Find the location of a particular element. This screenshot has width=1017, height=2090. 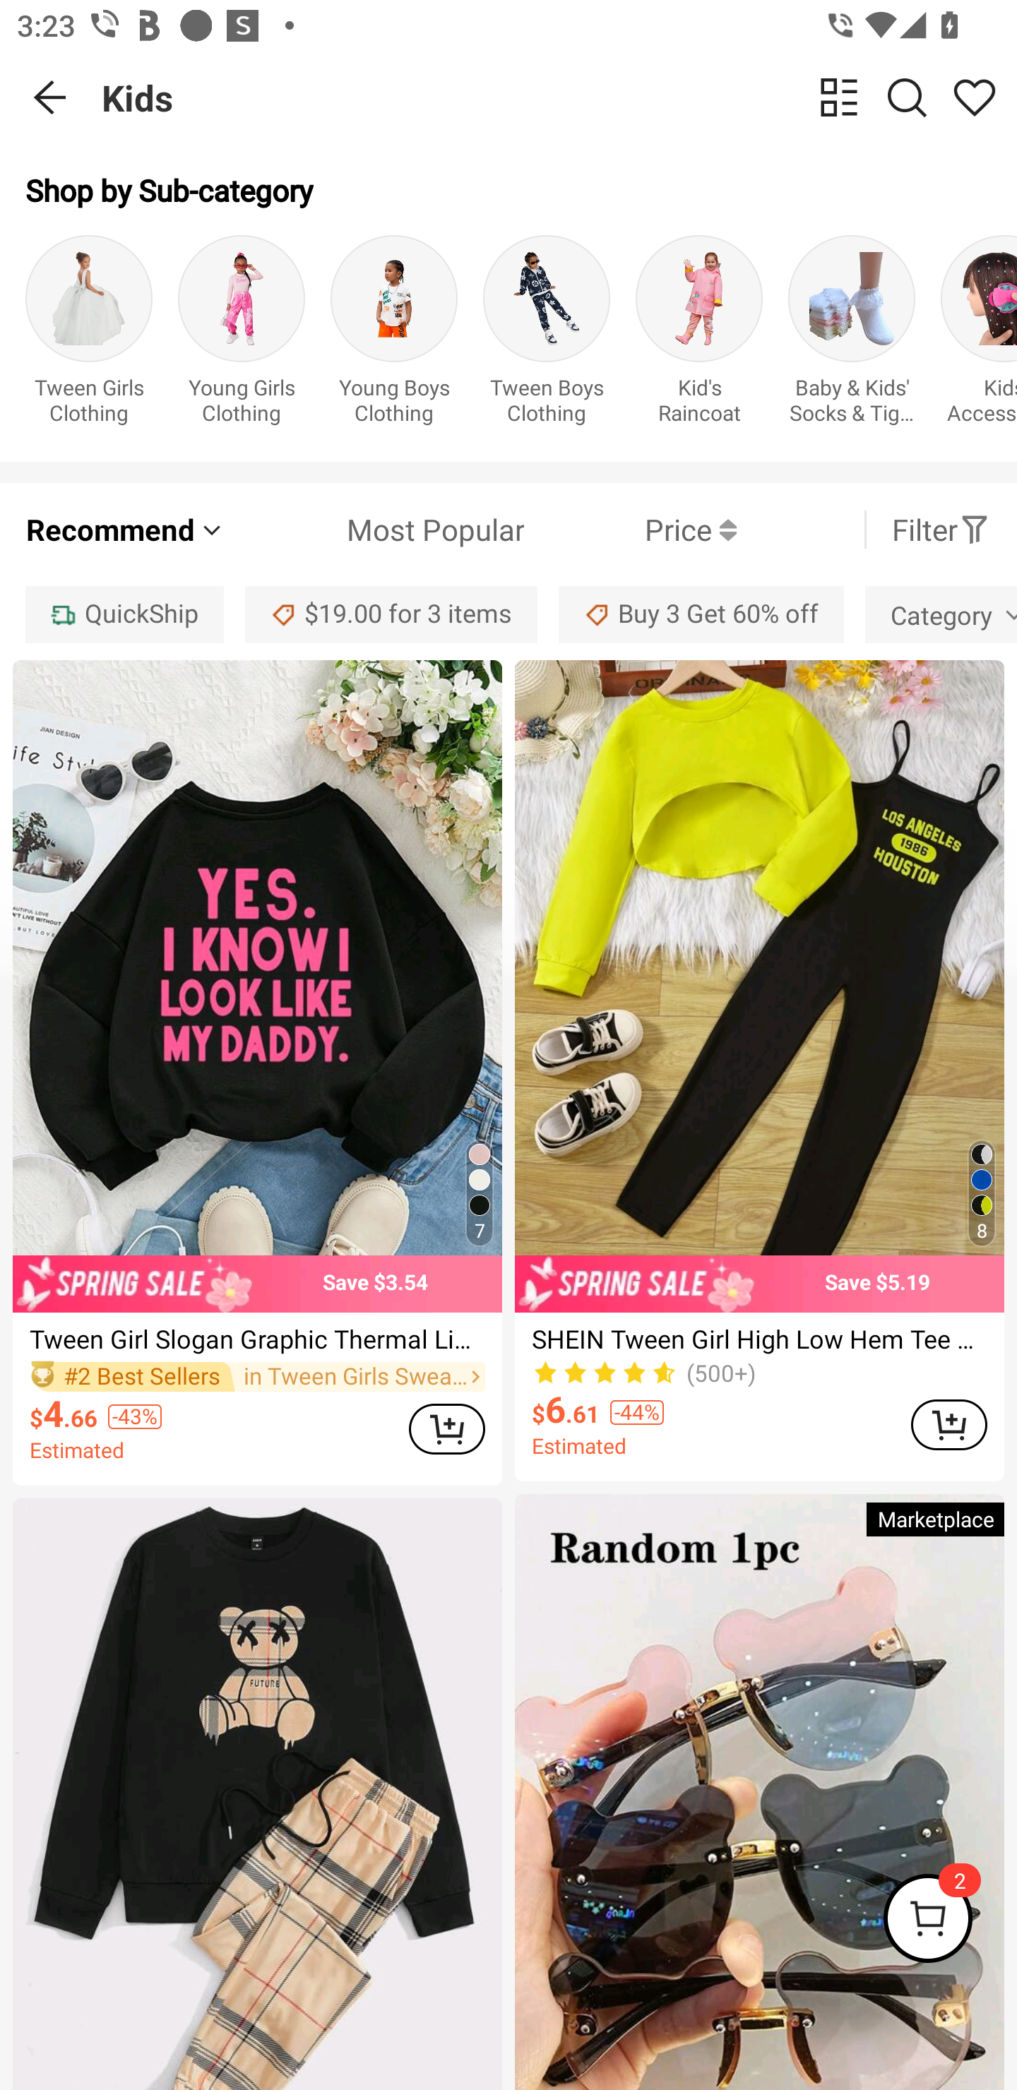

Most Popular is located at coordinates (374, 530).